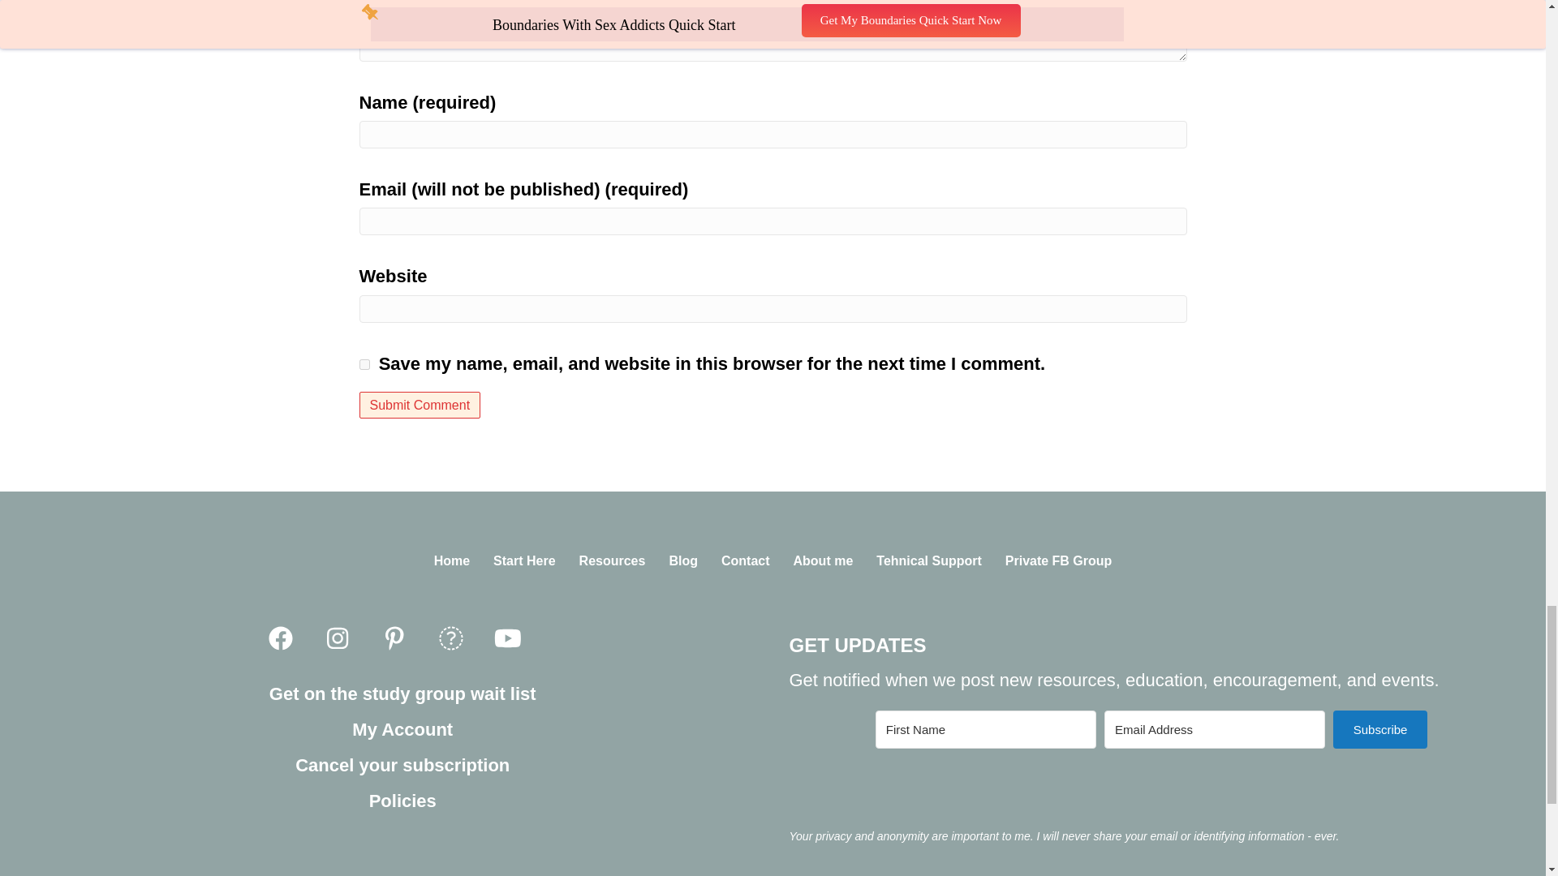 Image resolution: width=1558 pixels, height=876 pixels. What do you see at coordinates (613, 561) in the screenshot?
I see `Resources` at bounding box center [613, 561].